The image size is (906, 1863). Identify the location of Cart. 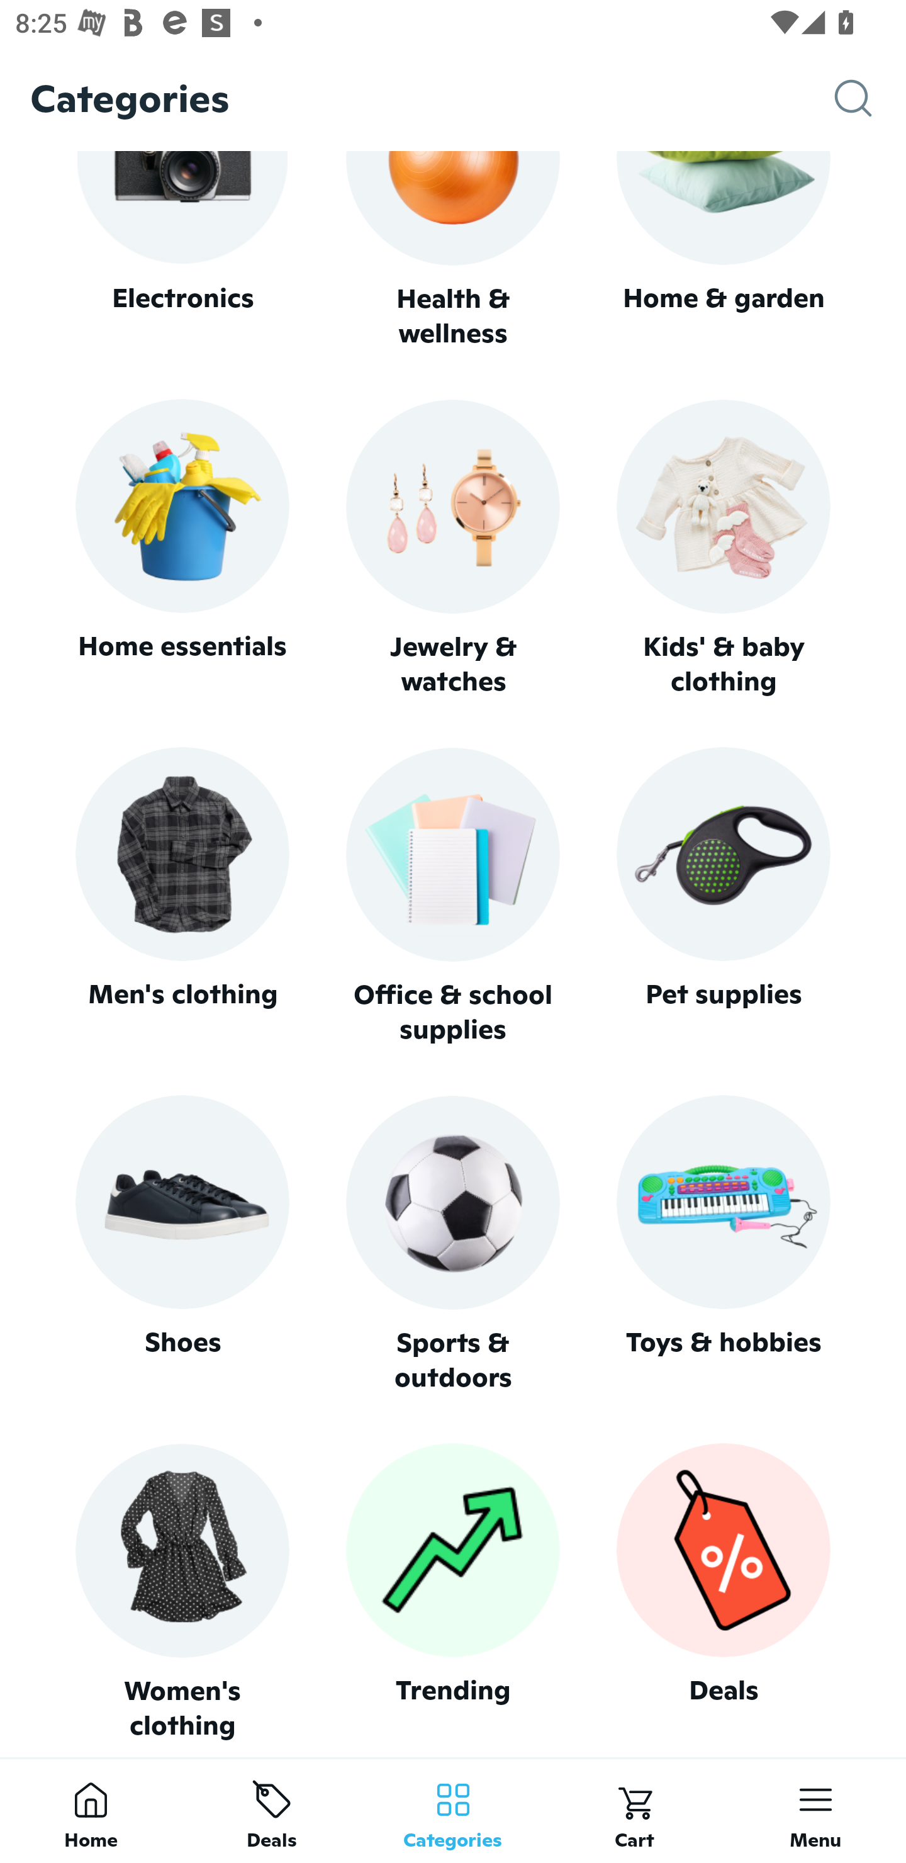
(634, 1810).